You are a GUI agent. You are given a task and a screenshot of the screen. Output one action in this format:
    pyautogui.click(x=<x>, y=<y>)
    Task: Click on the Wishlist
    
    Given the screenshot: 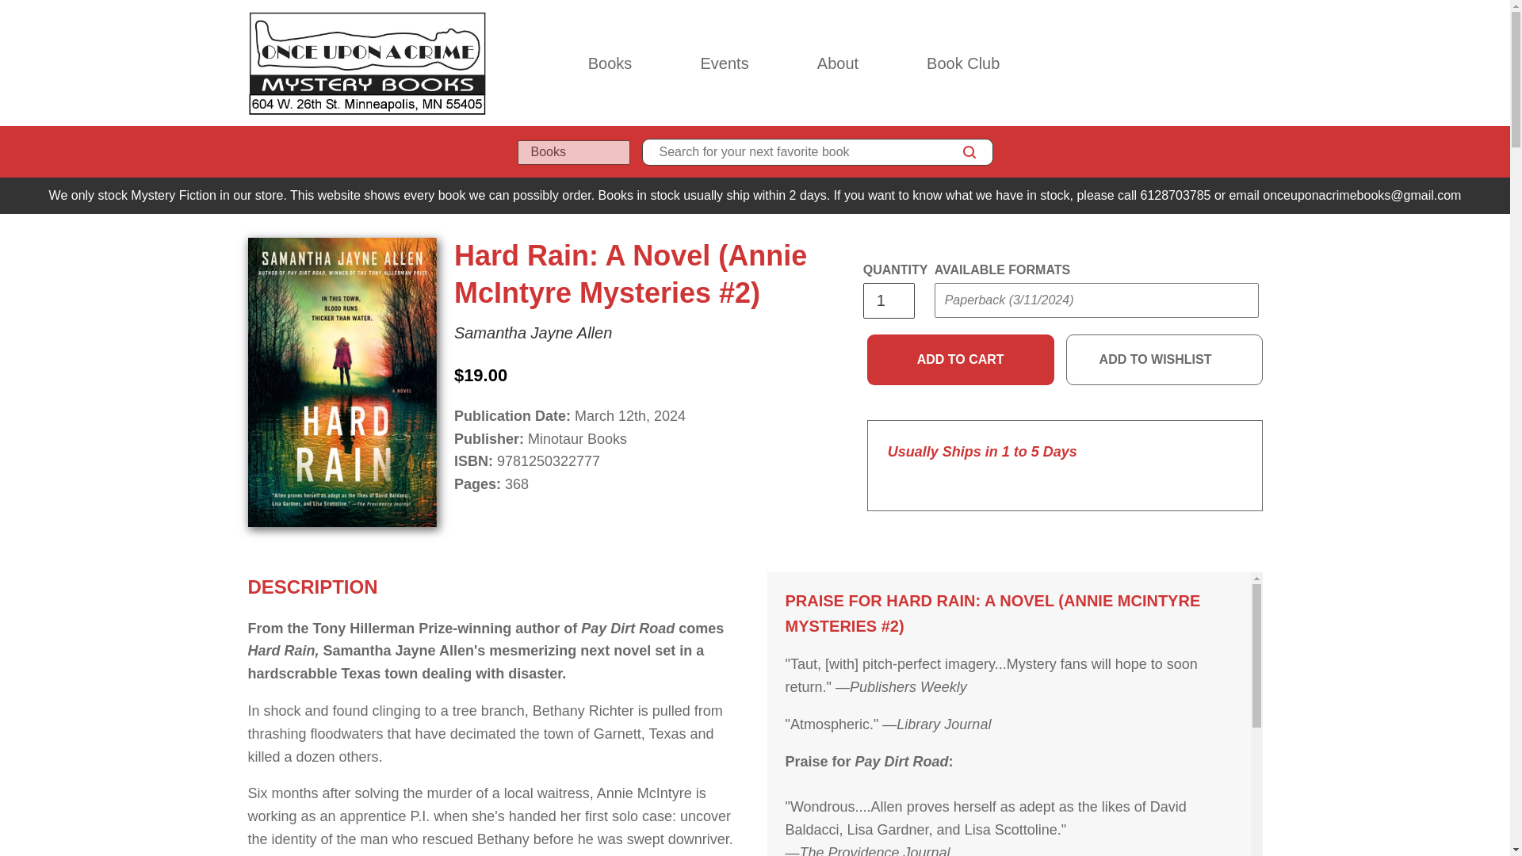 What is the action you would take?
    pyautogui.click(x=1221, y=63)
    